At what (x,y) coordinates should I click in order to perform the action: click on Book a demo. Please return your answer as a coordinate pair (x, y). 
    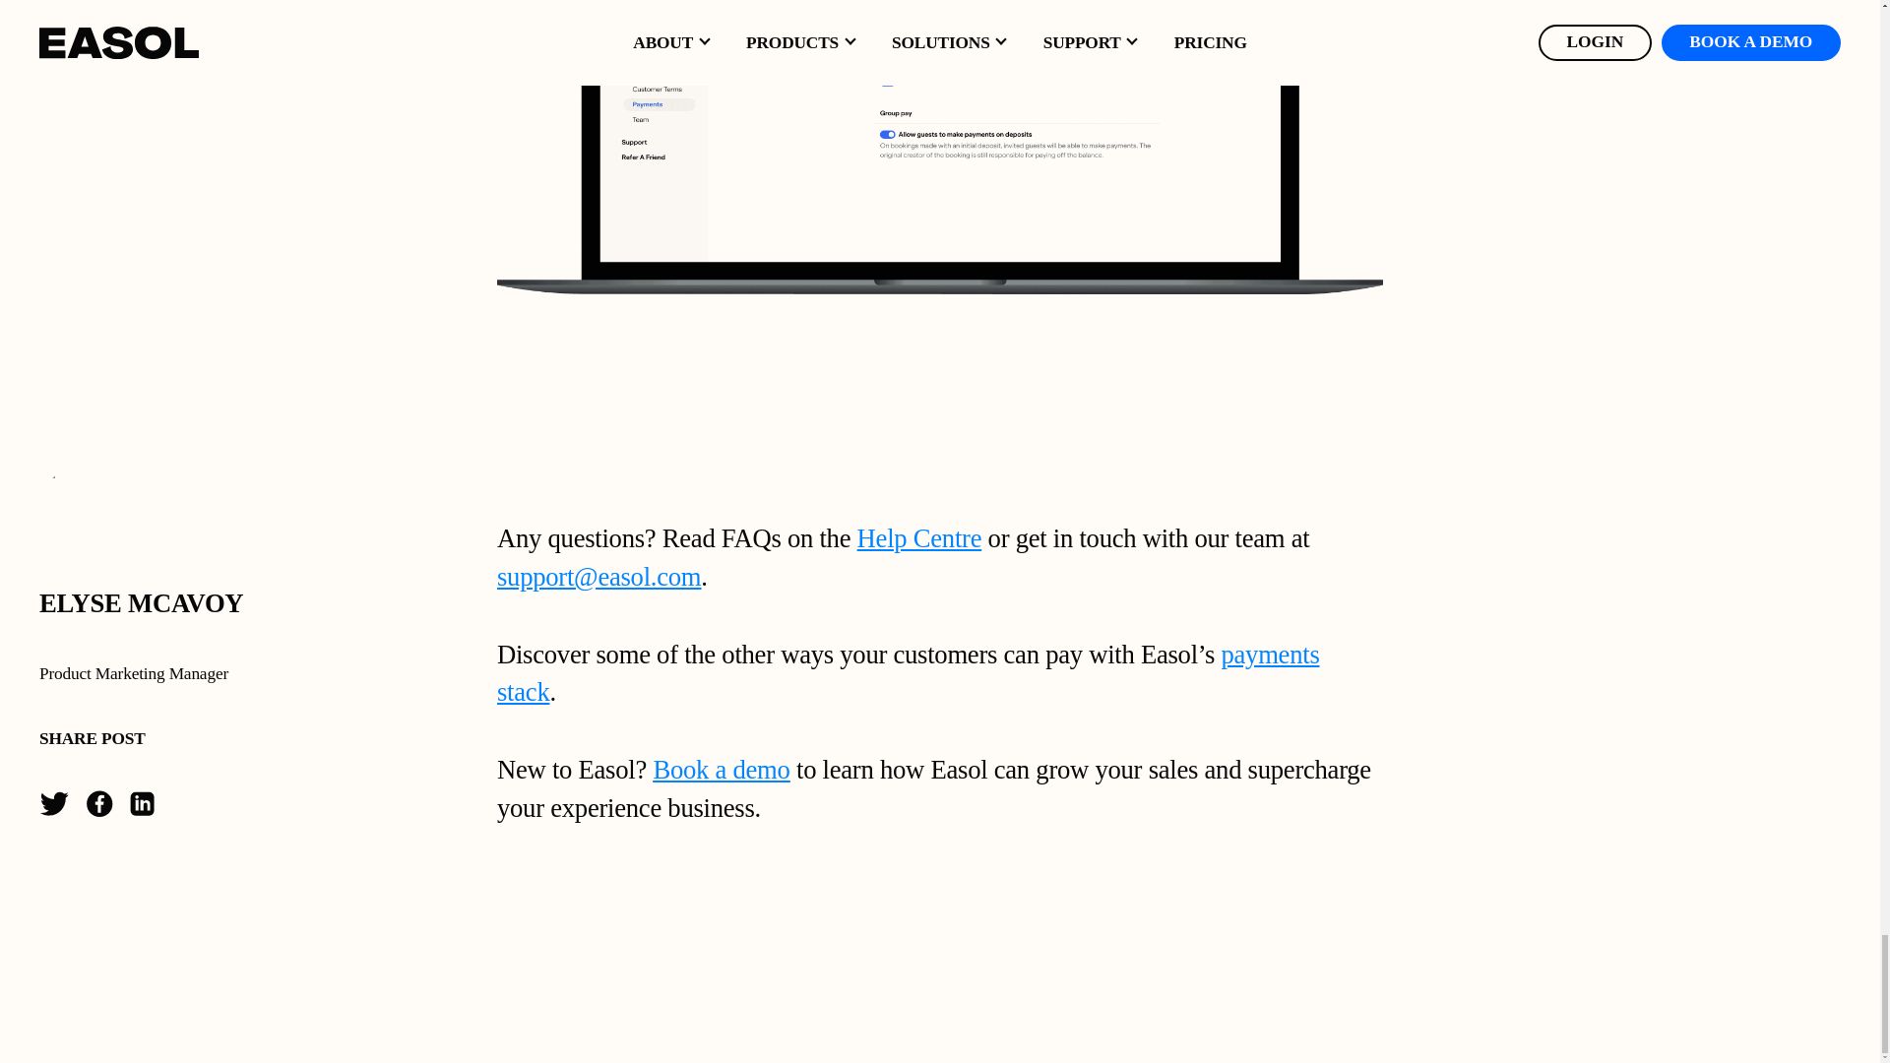
    Looking at the image, I should click on (721, 770).